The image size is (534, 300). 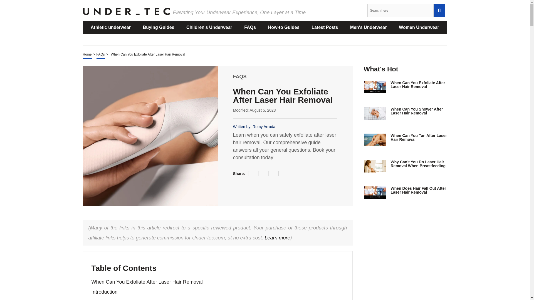 What do you see at coordinates (159, 27) in the screenshot?
I see `Buying Guides` at bounding box center [159, 27].